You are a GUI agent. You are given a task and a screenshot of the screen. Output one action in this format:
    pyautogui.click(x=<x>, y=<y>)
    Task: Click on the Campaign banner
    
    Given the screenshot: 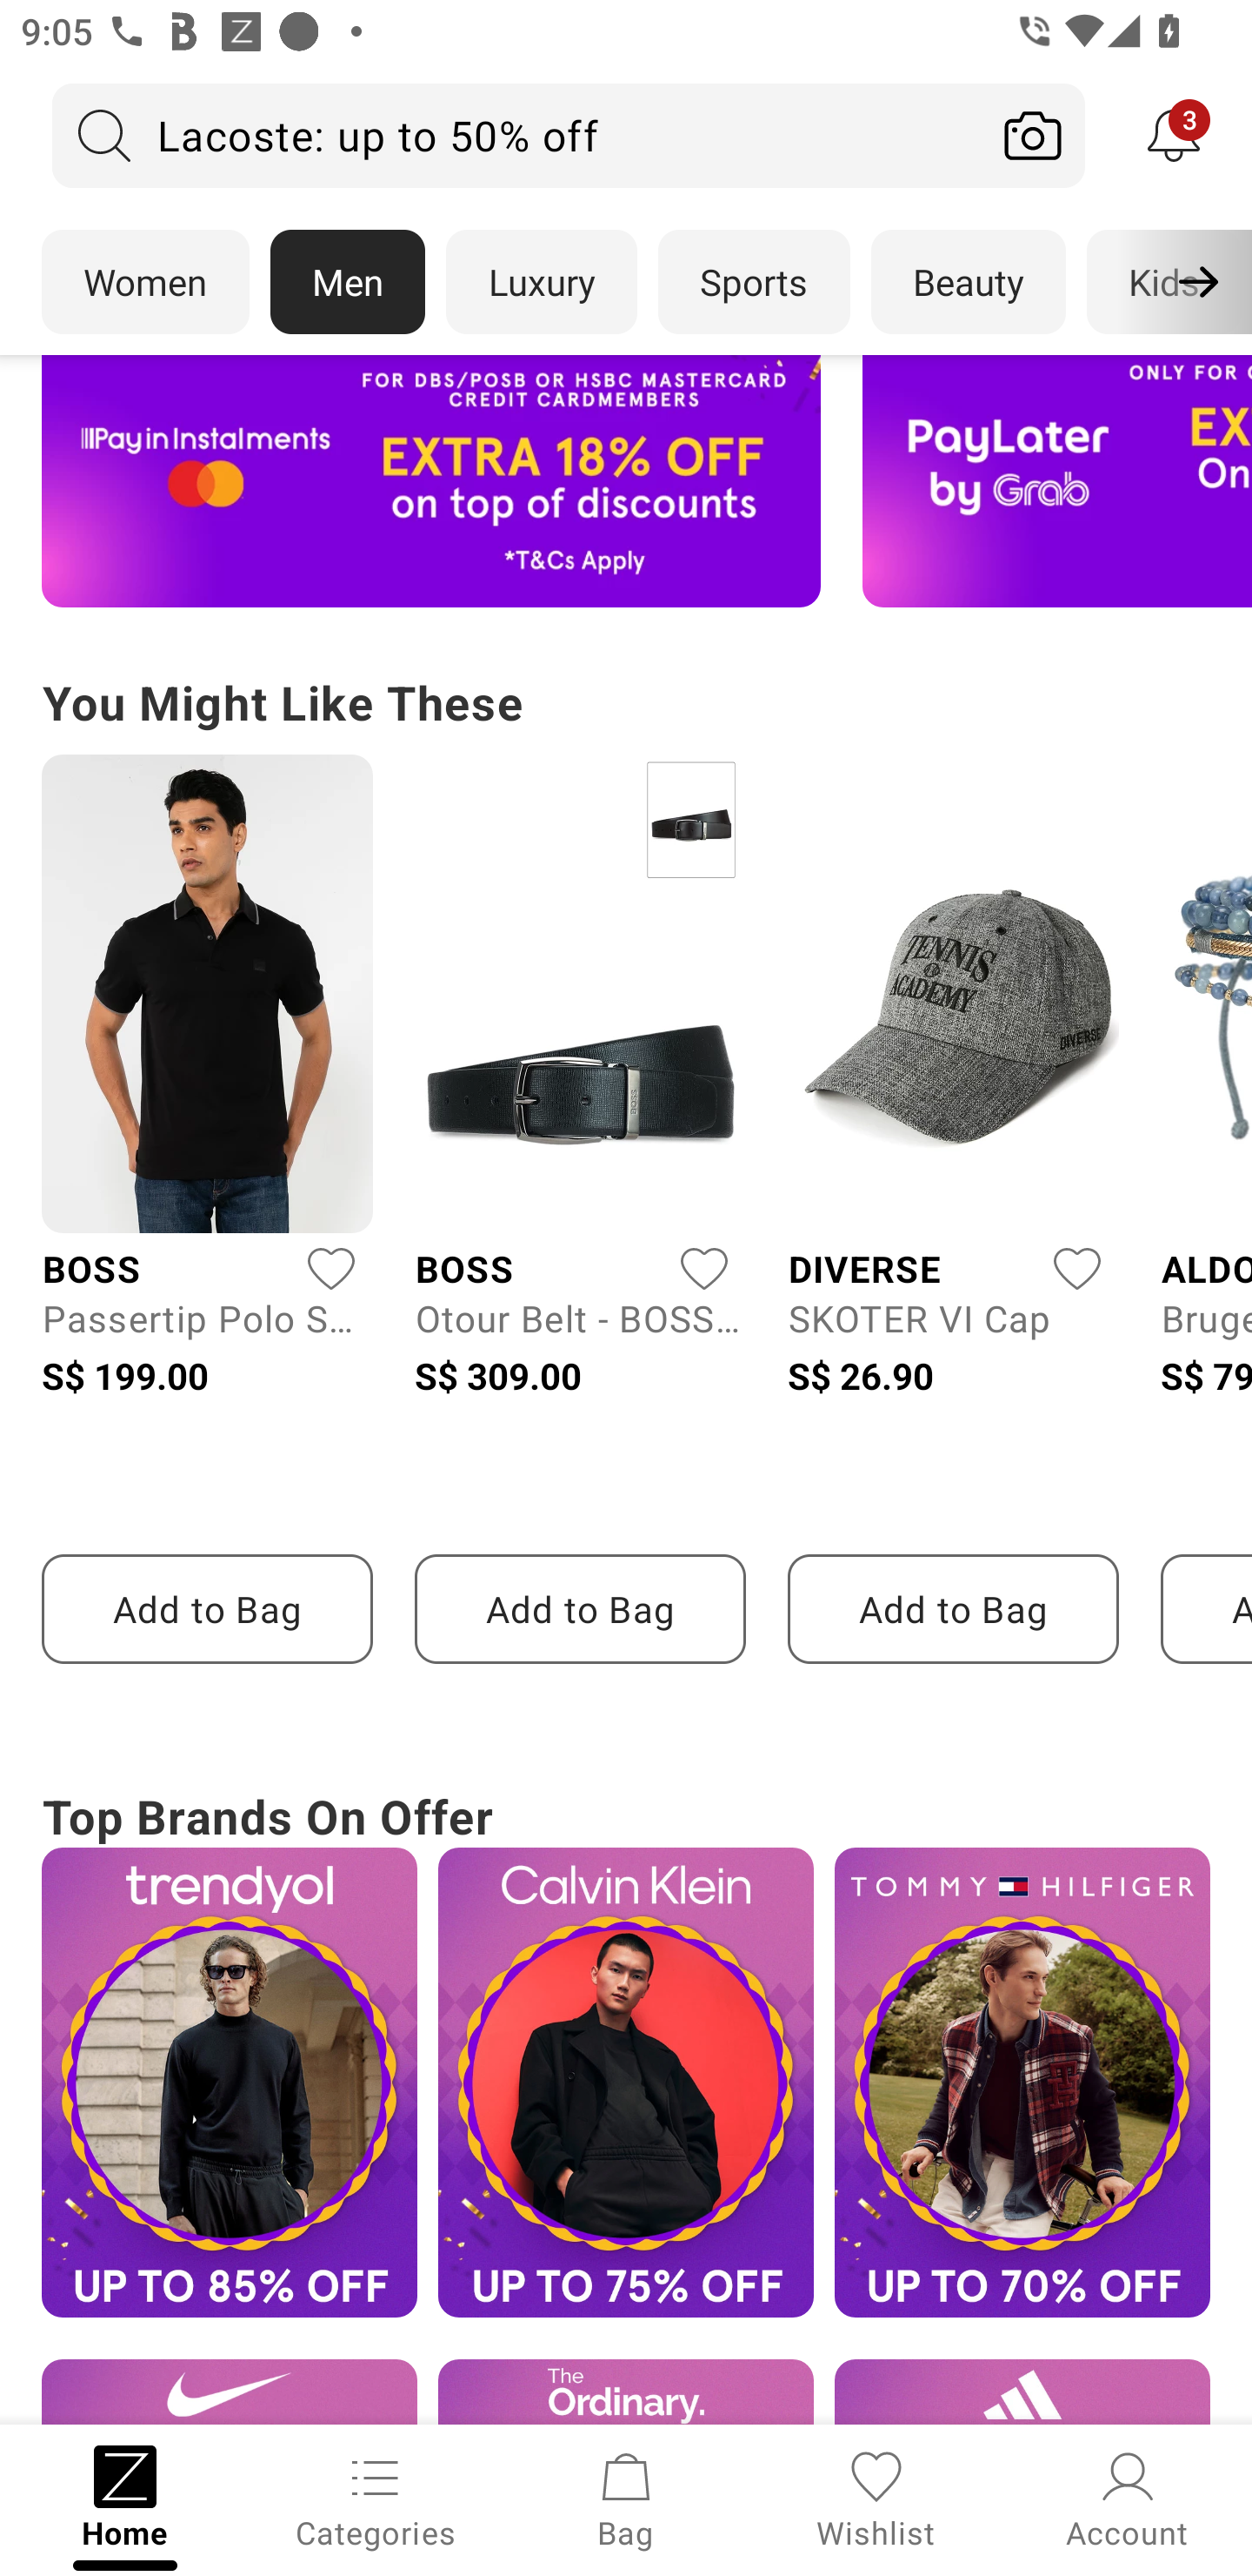 What is the action you would take?
    pyautogui.click(x=626, y=2083)
    